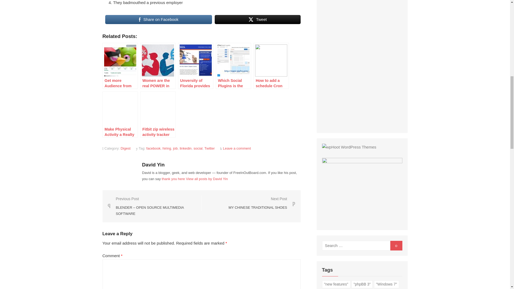 Image resolution: width=514 pixels, height=289 pixels. Describe the element at coordinates (167, 148) in the screenshot. I see `hiring` at that location.